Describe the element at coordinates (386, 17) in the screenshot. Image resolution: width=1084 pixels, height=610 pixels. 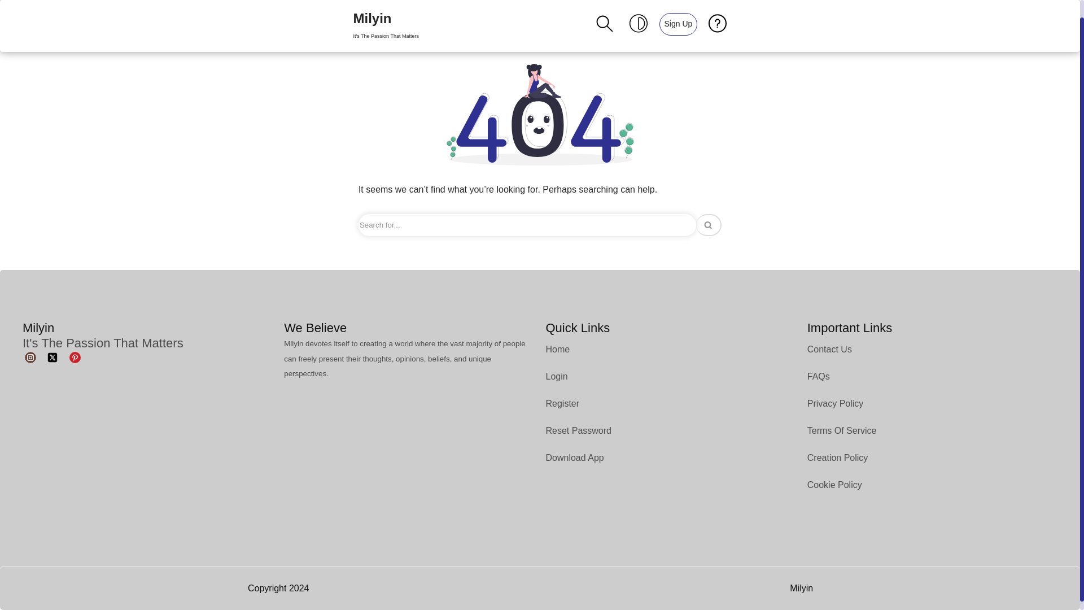
I see `Milyin` at that location.